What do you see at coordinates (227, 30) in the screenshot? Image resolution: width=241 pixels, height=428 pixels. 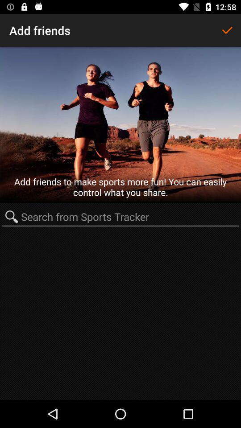 I see `click item to the right of the add friends` at bounding box center [227, 30].